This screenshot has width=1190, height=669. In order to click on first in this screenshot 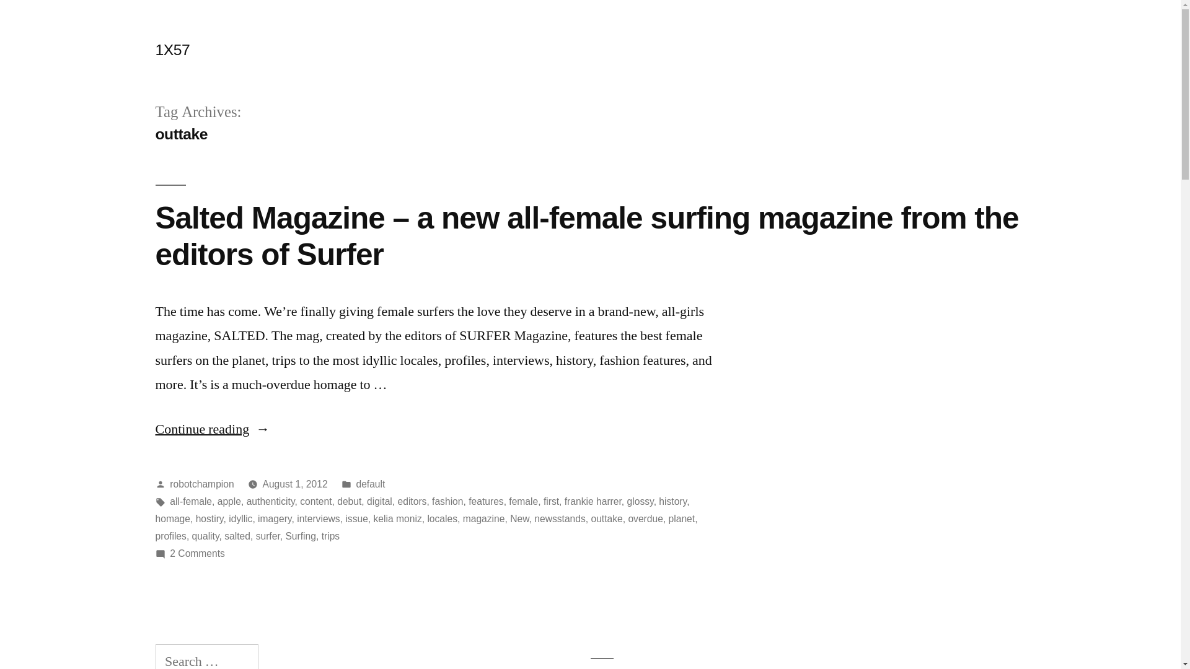, I will do `click(552, 502)`.